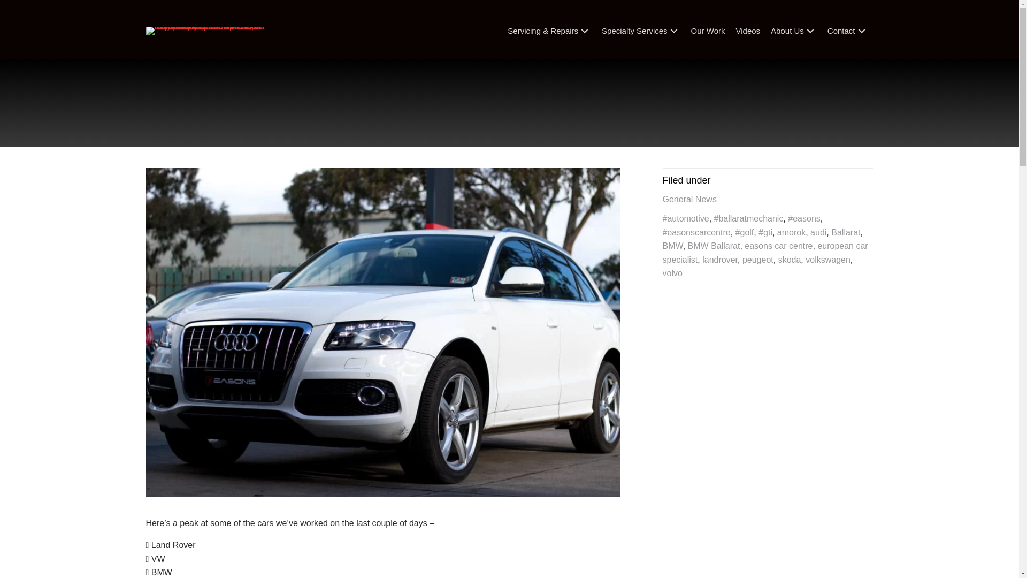 The height and width of the screenshot is (578, 1027). What do you see at coordinates (749, 218) in the screenshot?
I see `#ballaratmechanic` at bounding box center [749, 218].